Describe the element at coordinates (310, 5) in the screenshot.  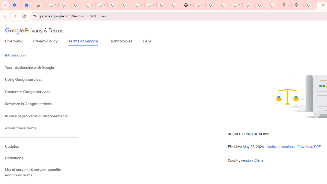
I see `Sign in - Google Accounts` at that location.